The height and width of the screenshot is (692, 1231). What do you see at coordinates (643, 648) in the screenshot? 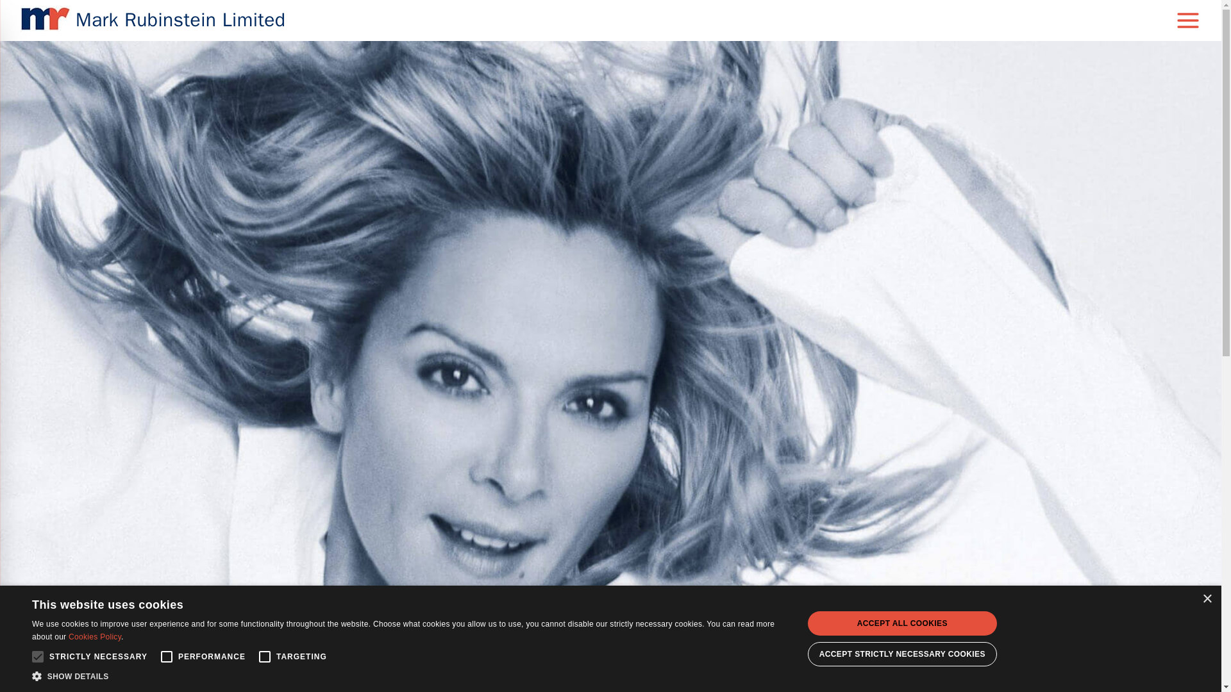
I see `Cookies` at bounding box center [643, 648].